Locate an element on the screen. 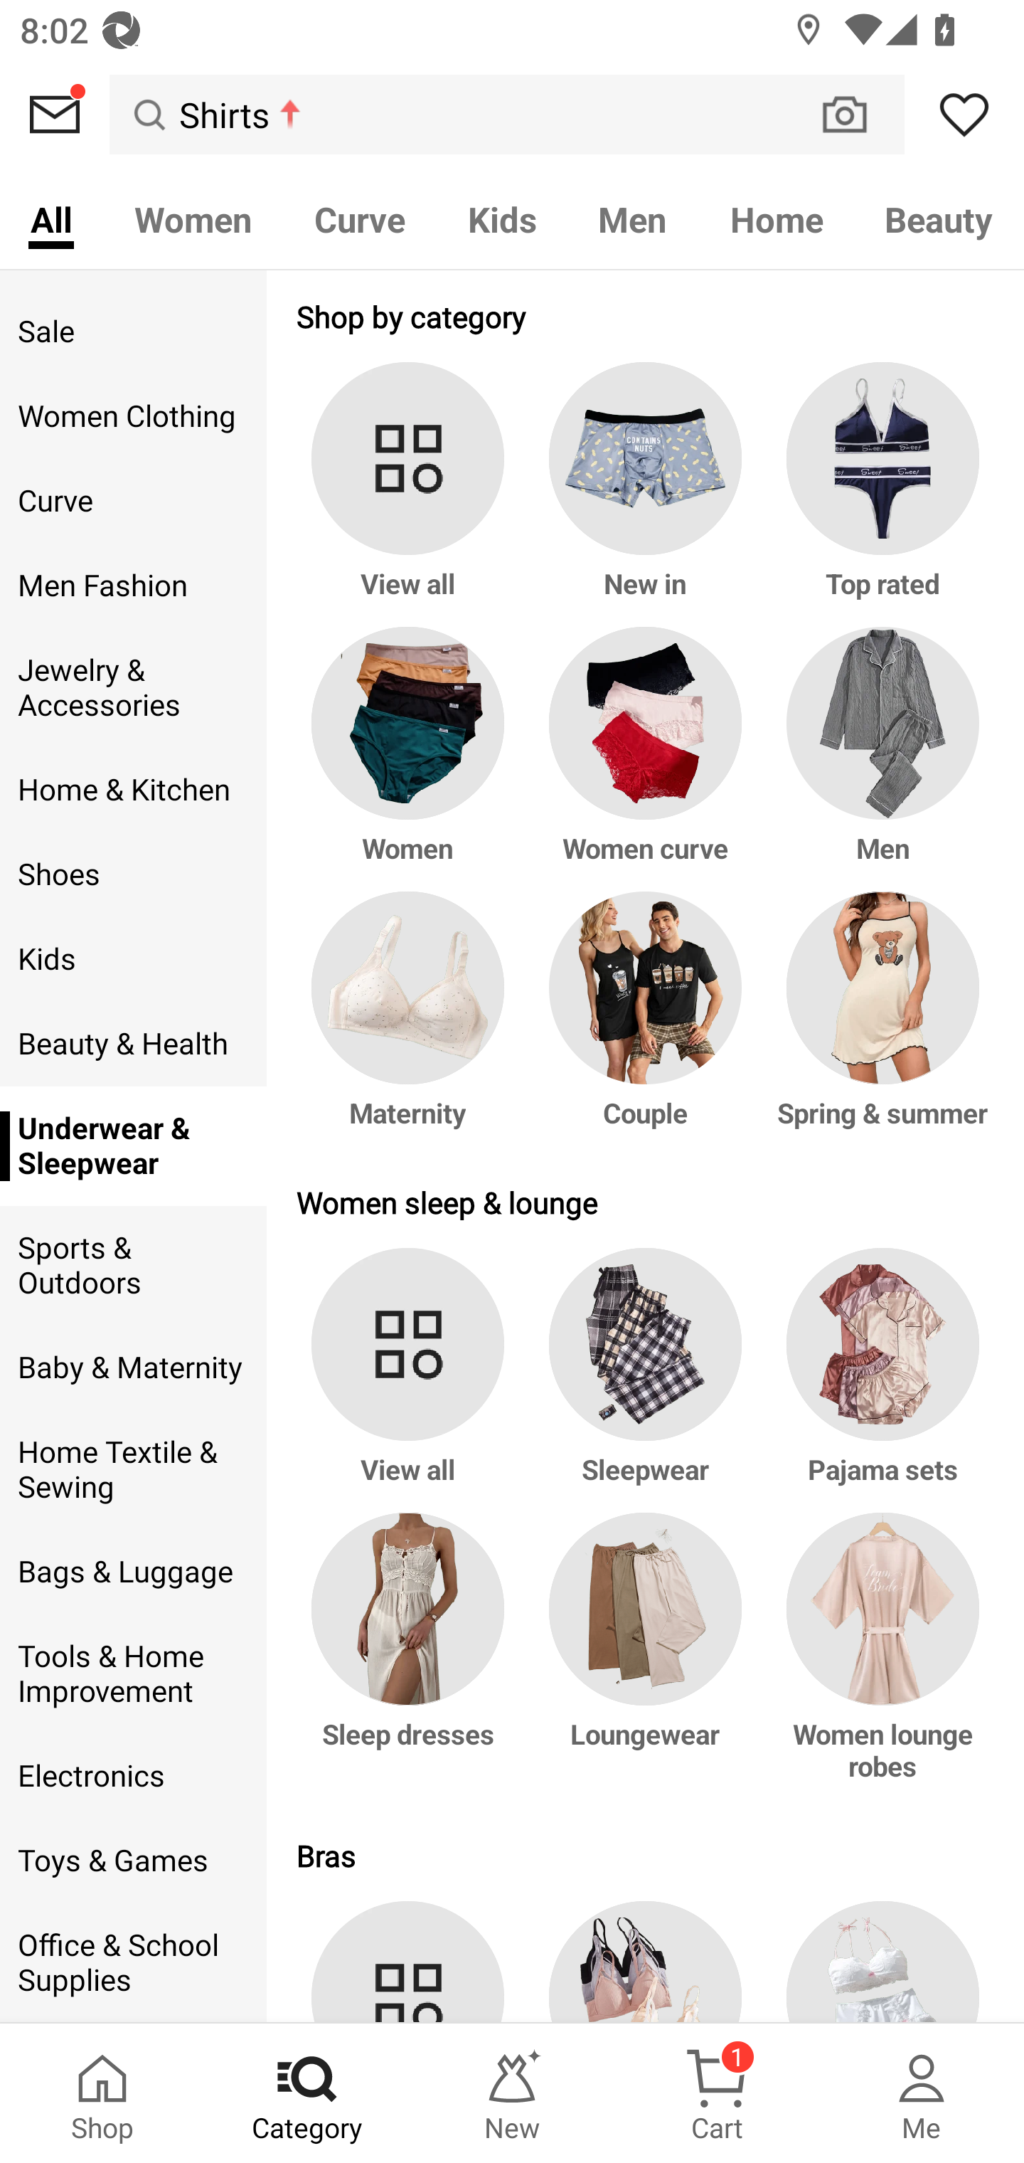 The width and height of the screenshot is (1024, 2163). All is located at coordinates (51, 218).